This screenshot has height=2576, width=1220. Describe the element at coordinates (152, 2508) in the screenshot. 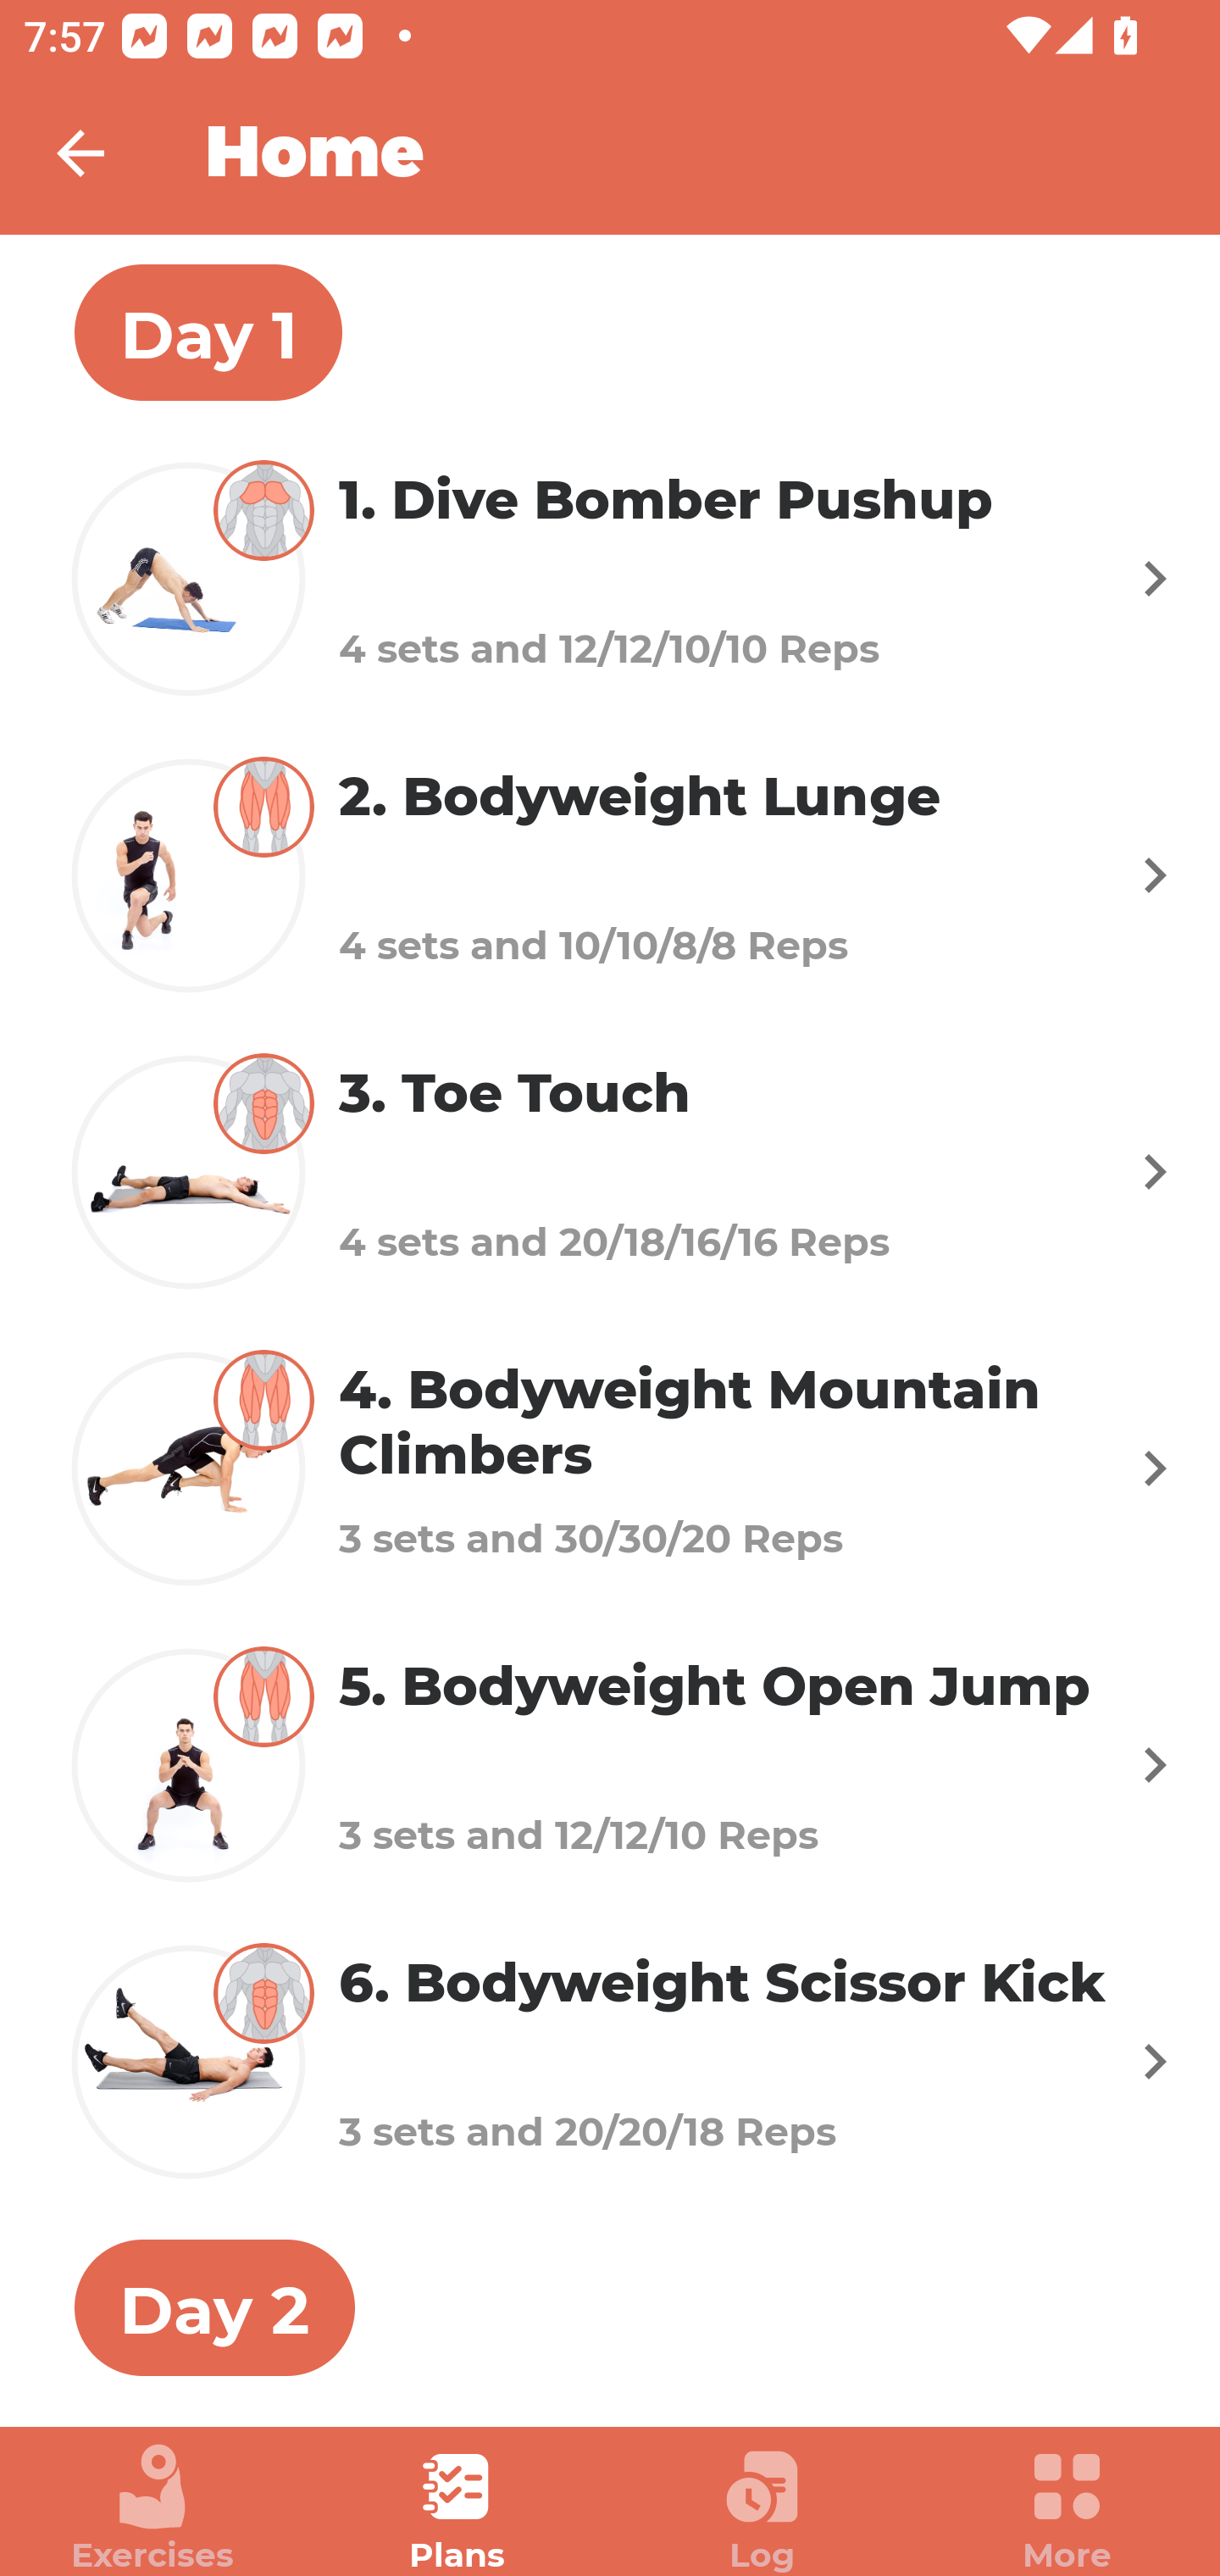

I see `Exercises` at that location.